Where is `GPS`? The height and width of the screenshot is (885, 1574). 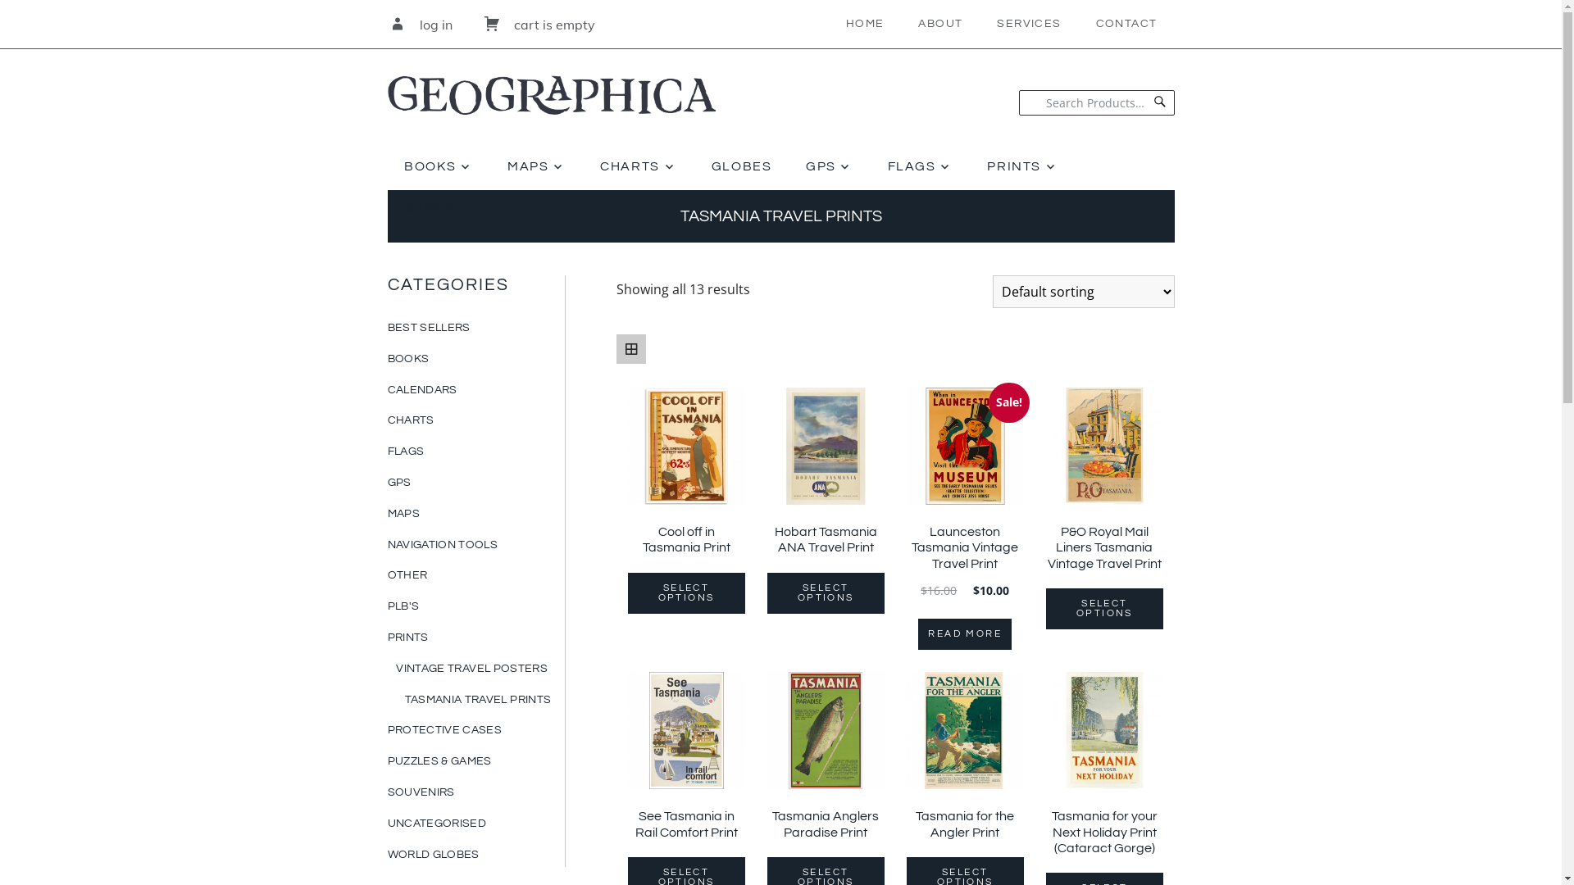 GPS is located at coordinates (830, 167).